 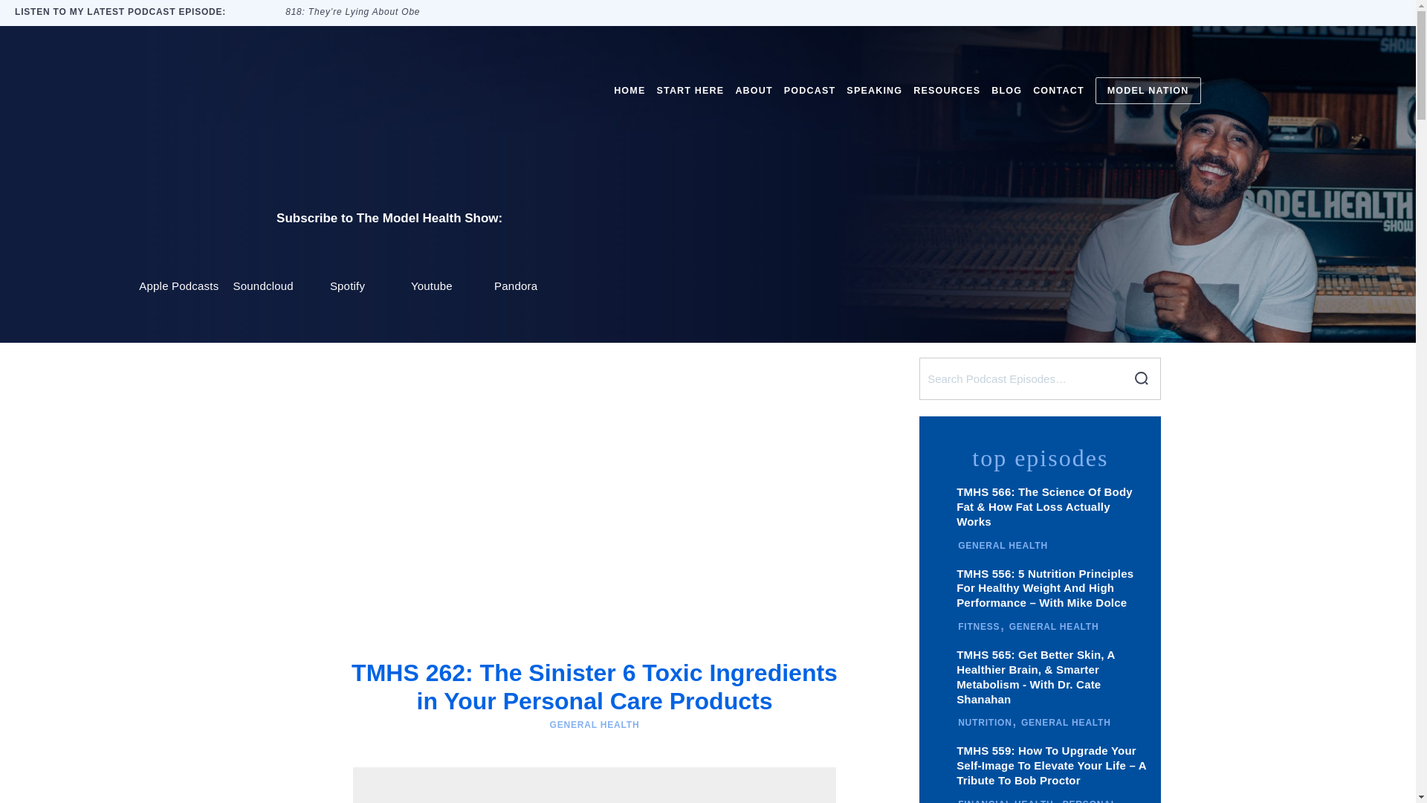 I want to click on Apple Podcasts, so click(x=178, y=260).